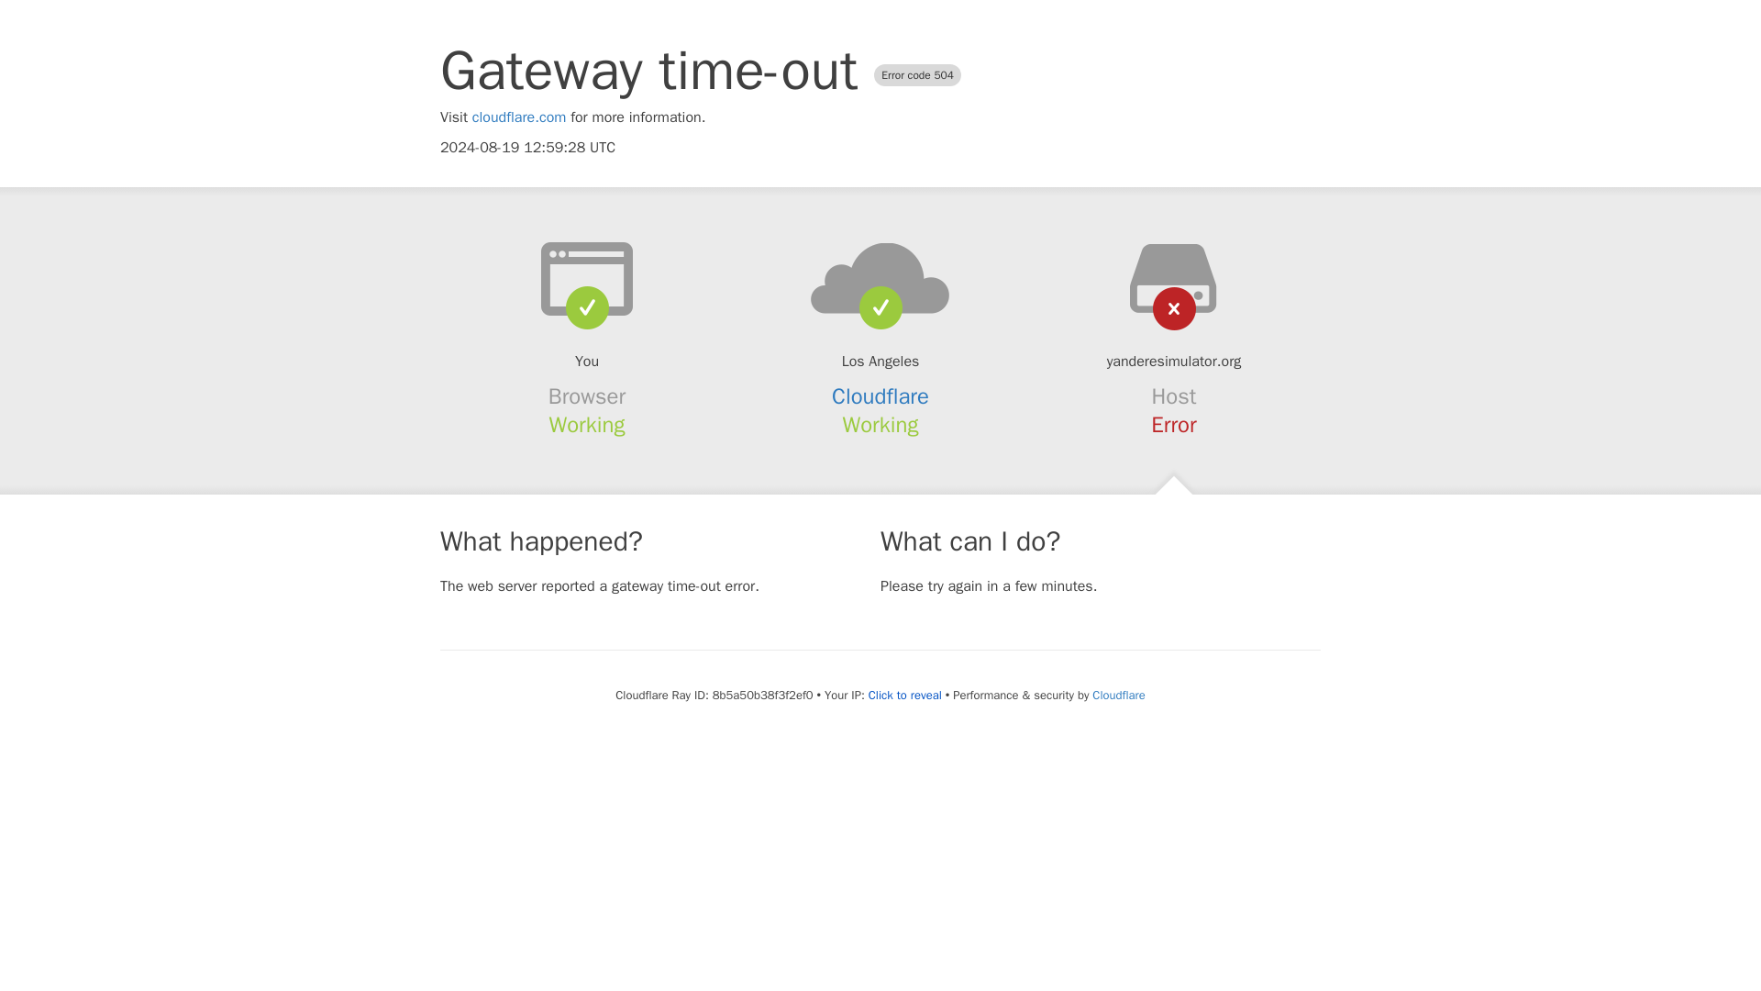  Describe the element at coordinates (904, 696) in the screenshot. I see `Click to reveal` at that location.